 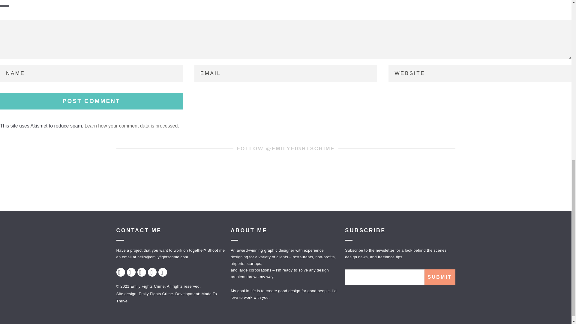 I want to click on Submit, so click(x=439, y=277).